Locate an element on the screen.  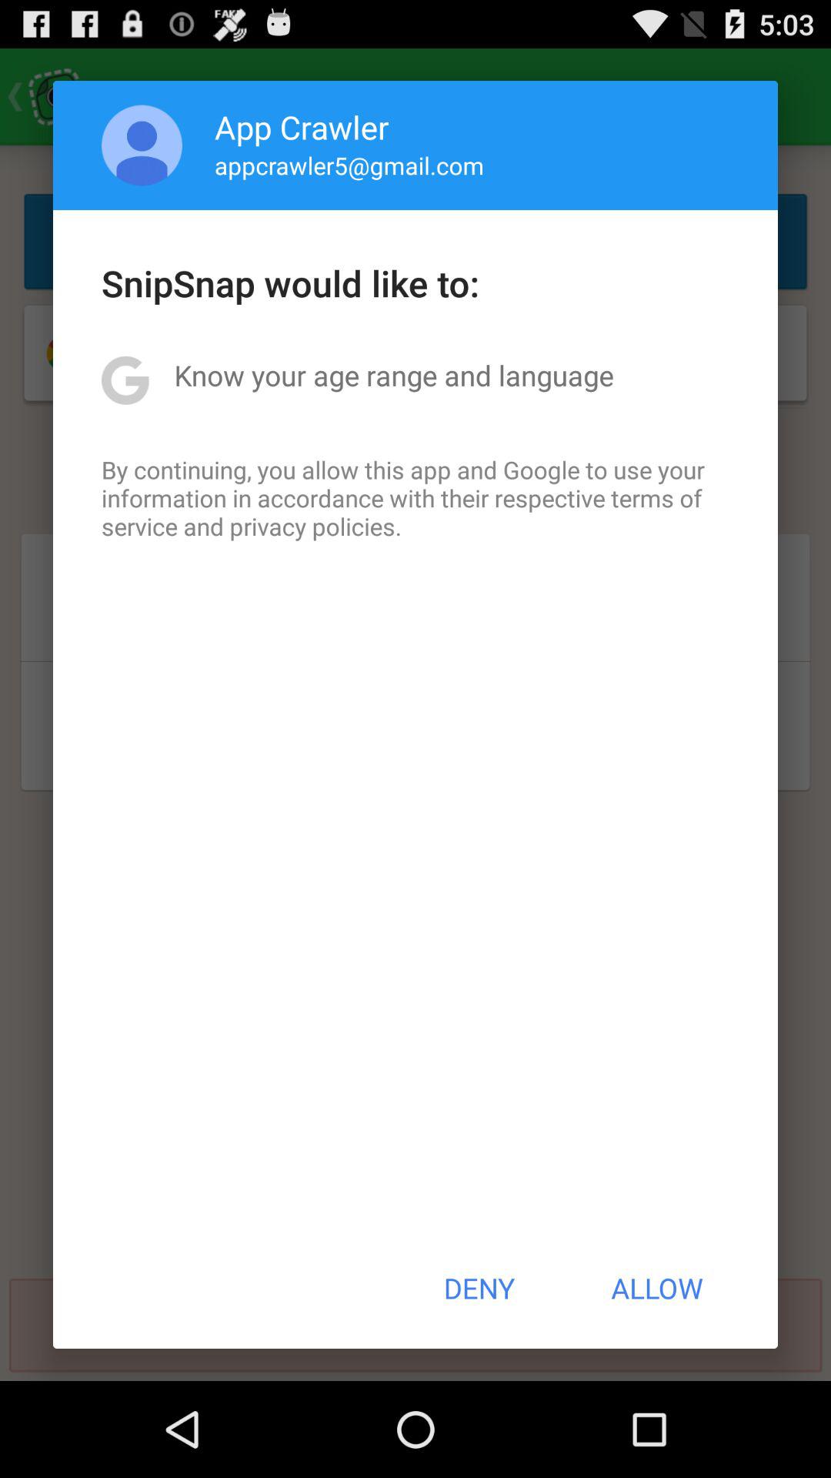
flip to app crawler icon is located at coordinates (302, 126).